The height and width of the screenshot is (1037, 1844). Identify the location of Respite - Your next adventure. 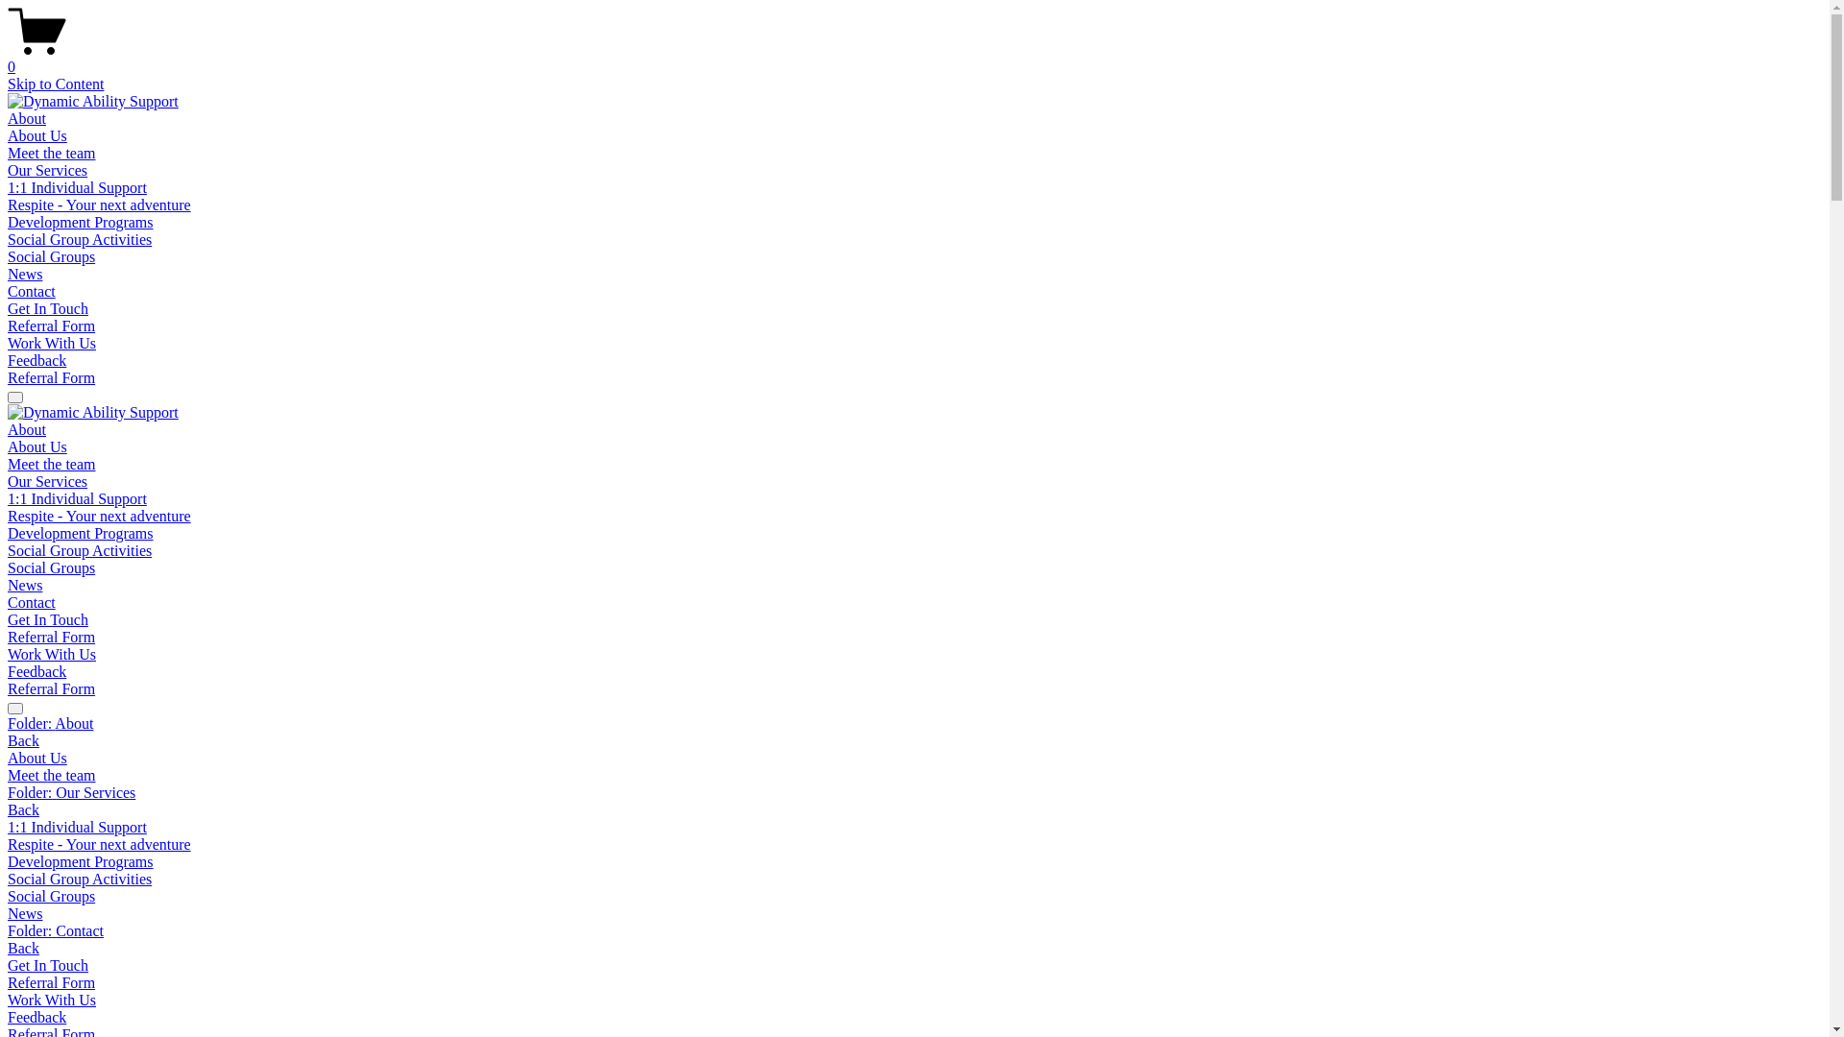
(100, 517).